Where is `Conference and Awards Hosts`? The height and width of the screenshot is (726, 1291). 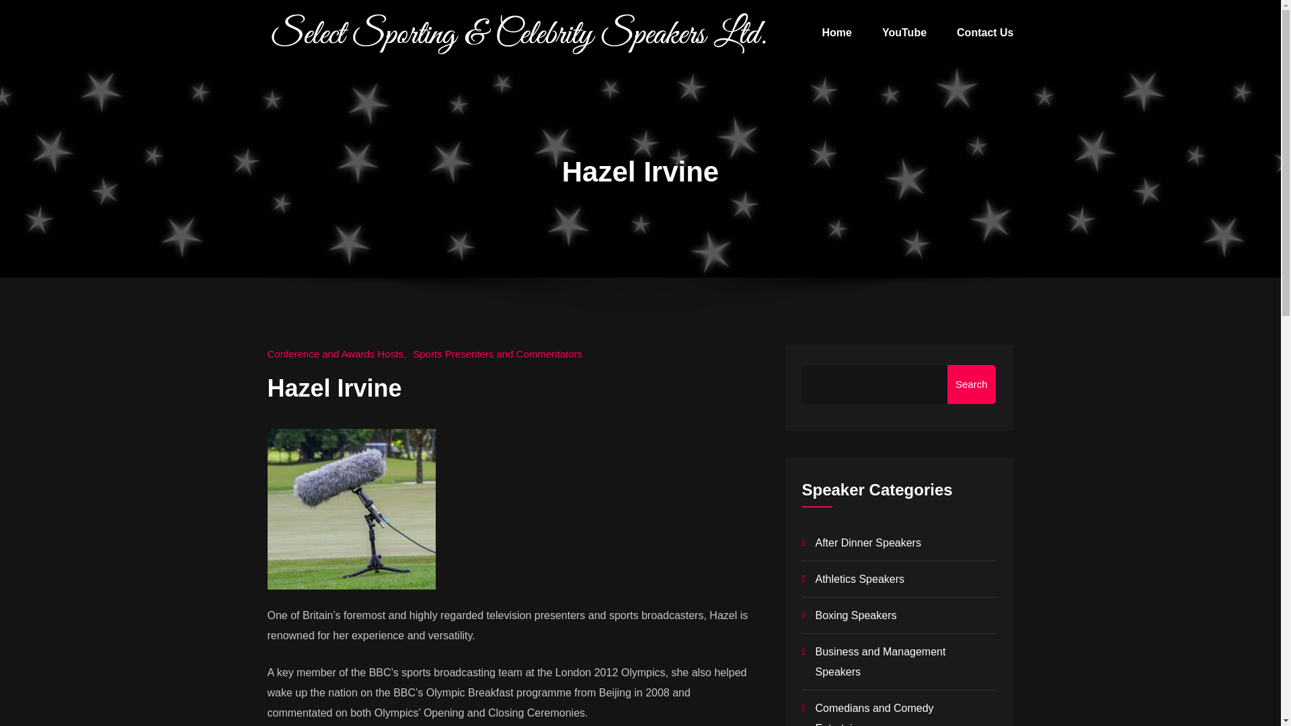 Conference and Awards Hosts is located at coordinates (339, 354).